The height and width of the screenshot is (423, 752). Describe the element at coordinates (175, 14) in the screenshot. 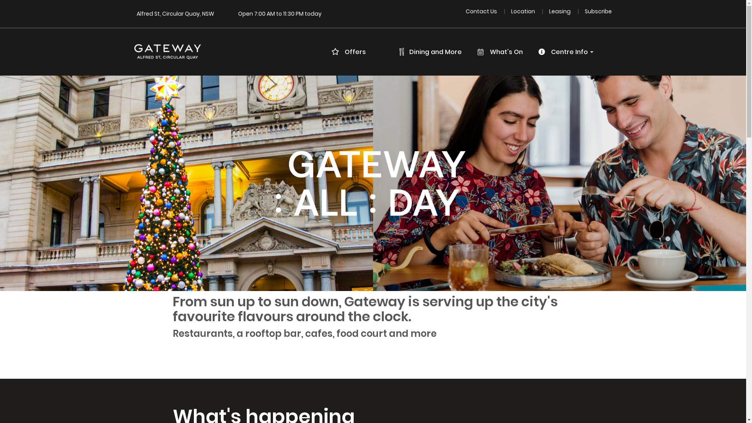

I see `Alfred St, Circular Quay, NSW` at that location.